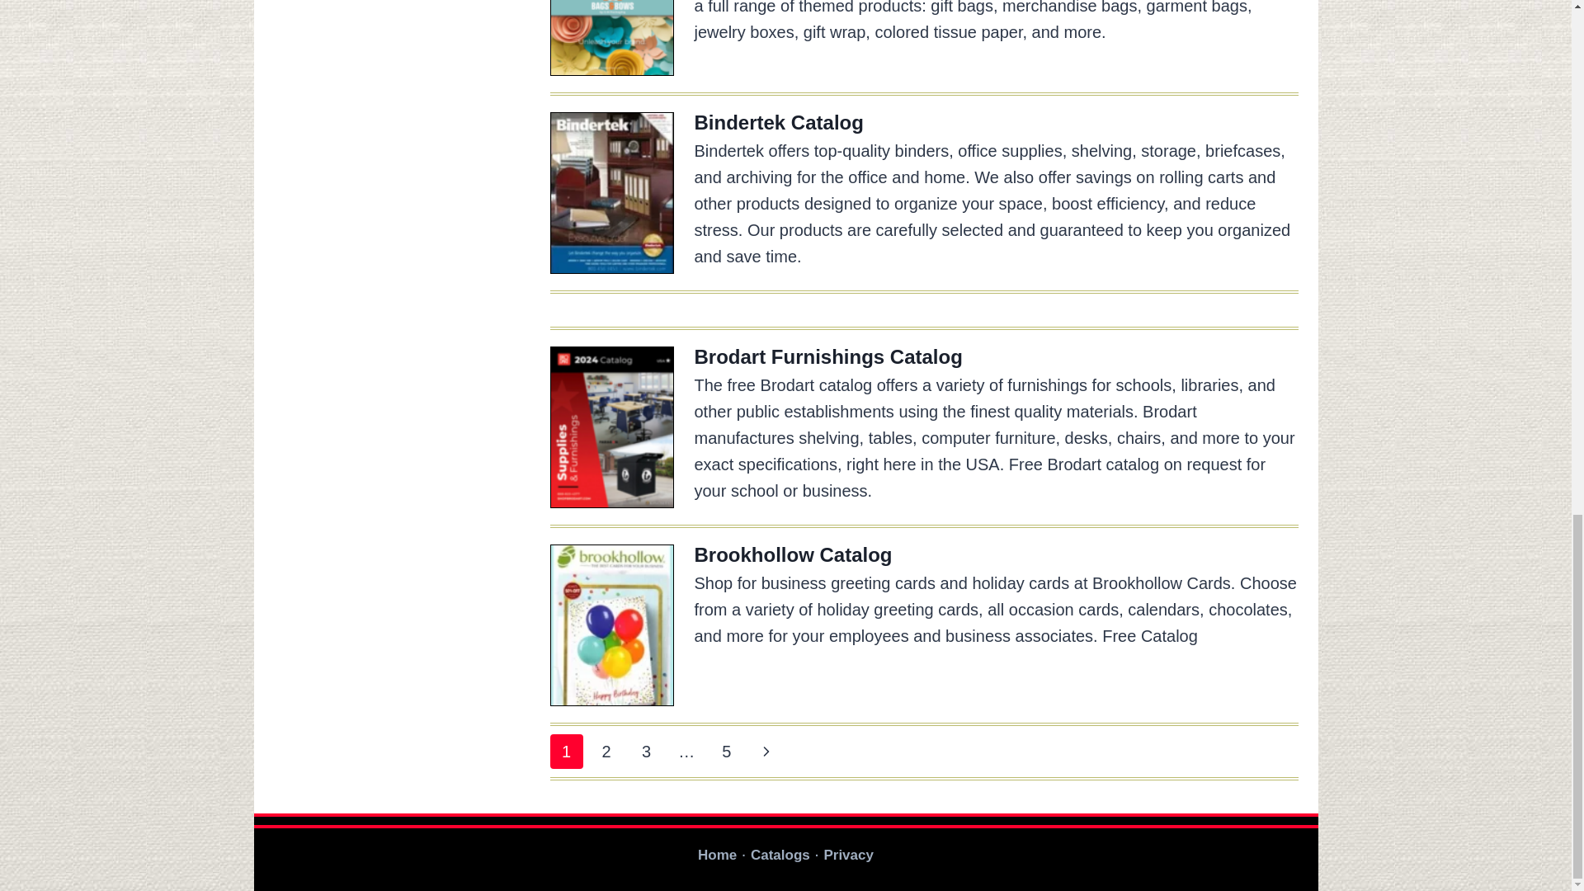 Image resolution: width=1584 pixels, height=891 pixels. Describe the element at coordinates (828, 356) in the screenshot. I see `Brodart Furnishings Catalog` at that location.